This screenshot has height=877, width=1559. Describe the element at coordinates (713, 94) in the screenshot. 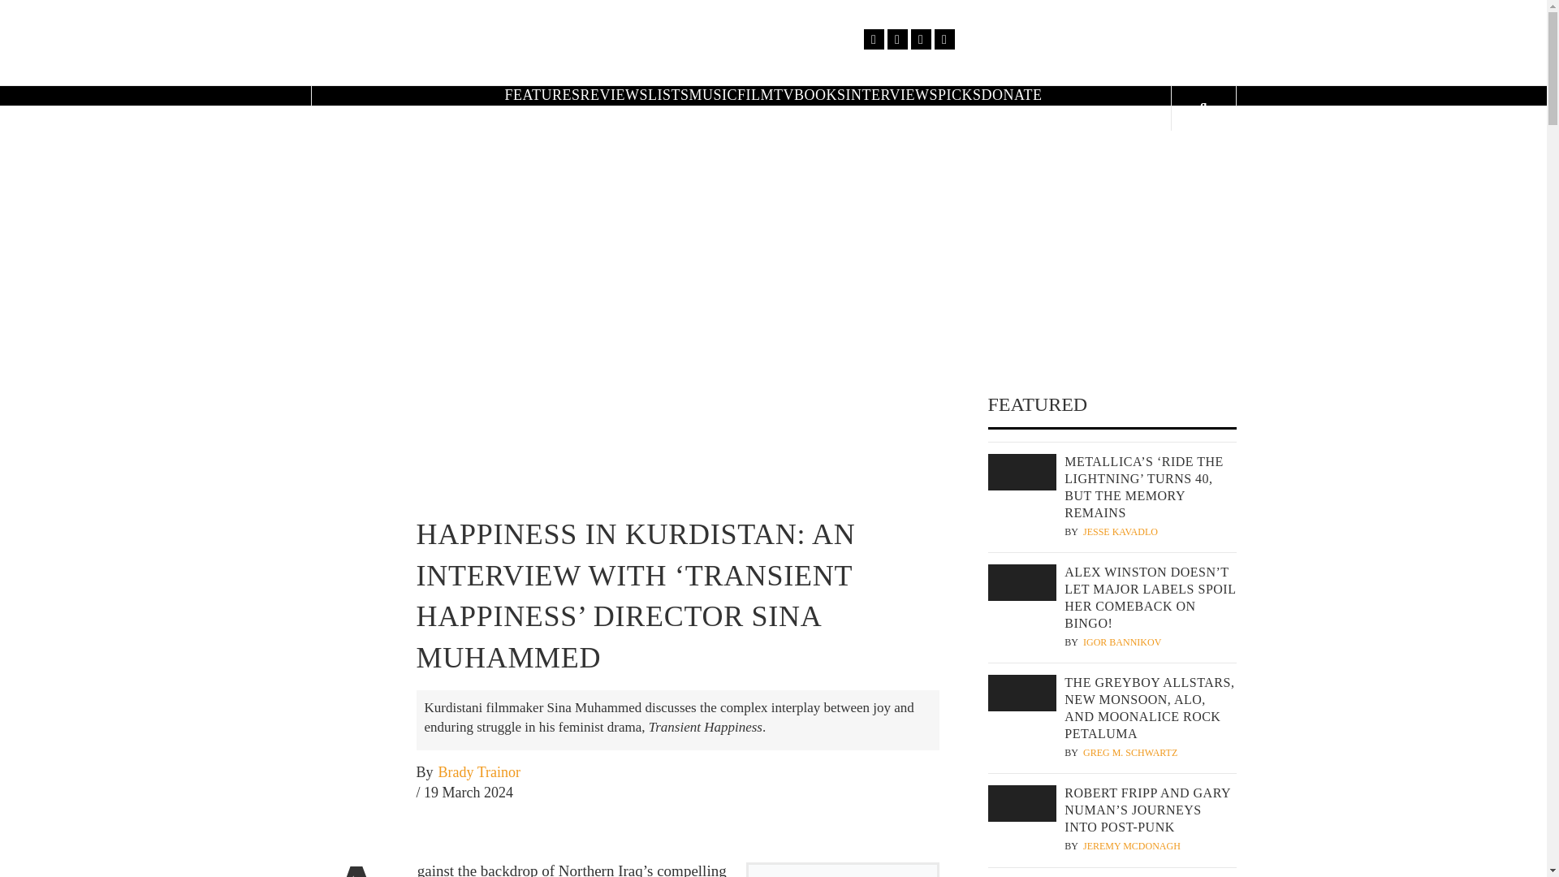

I see `MUSIC` at that location.